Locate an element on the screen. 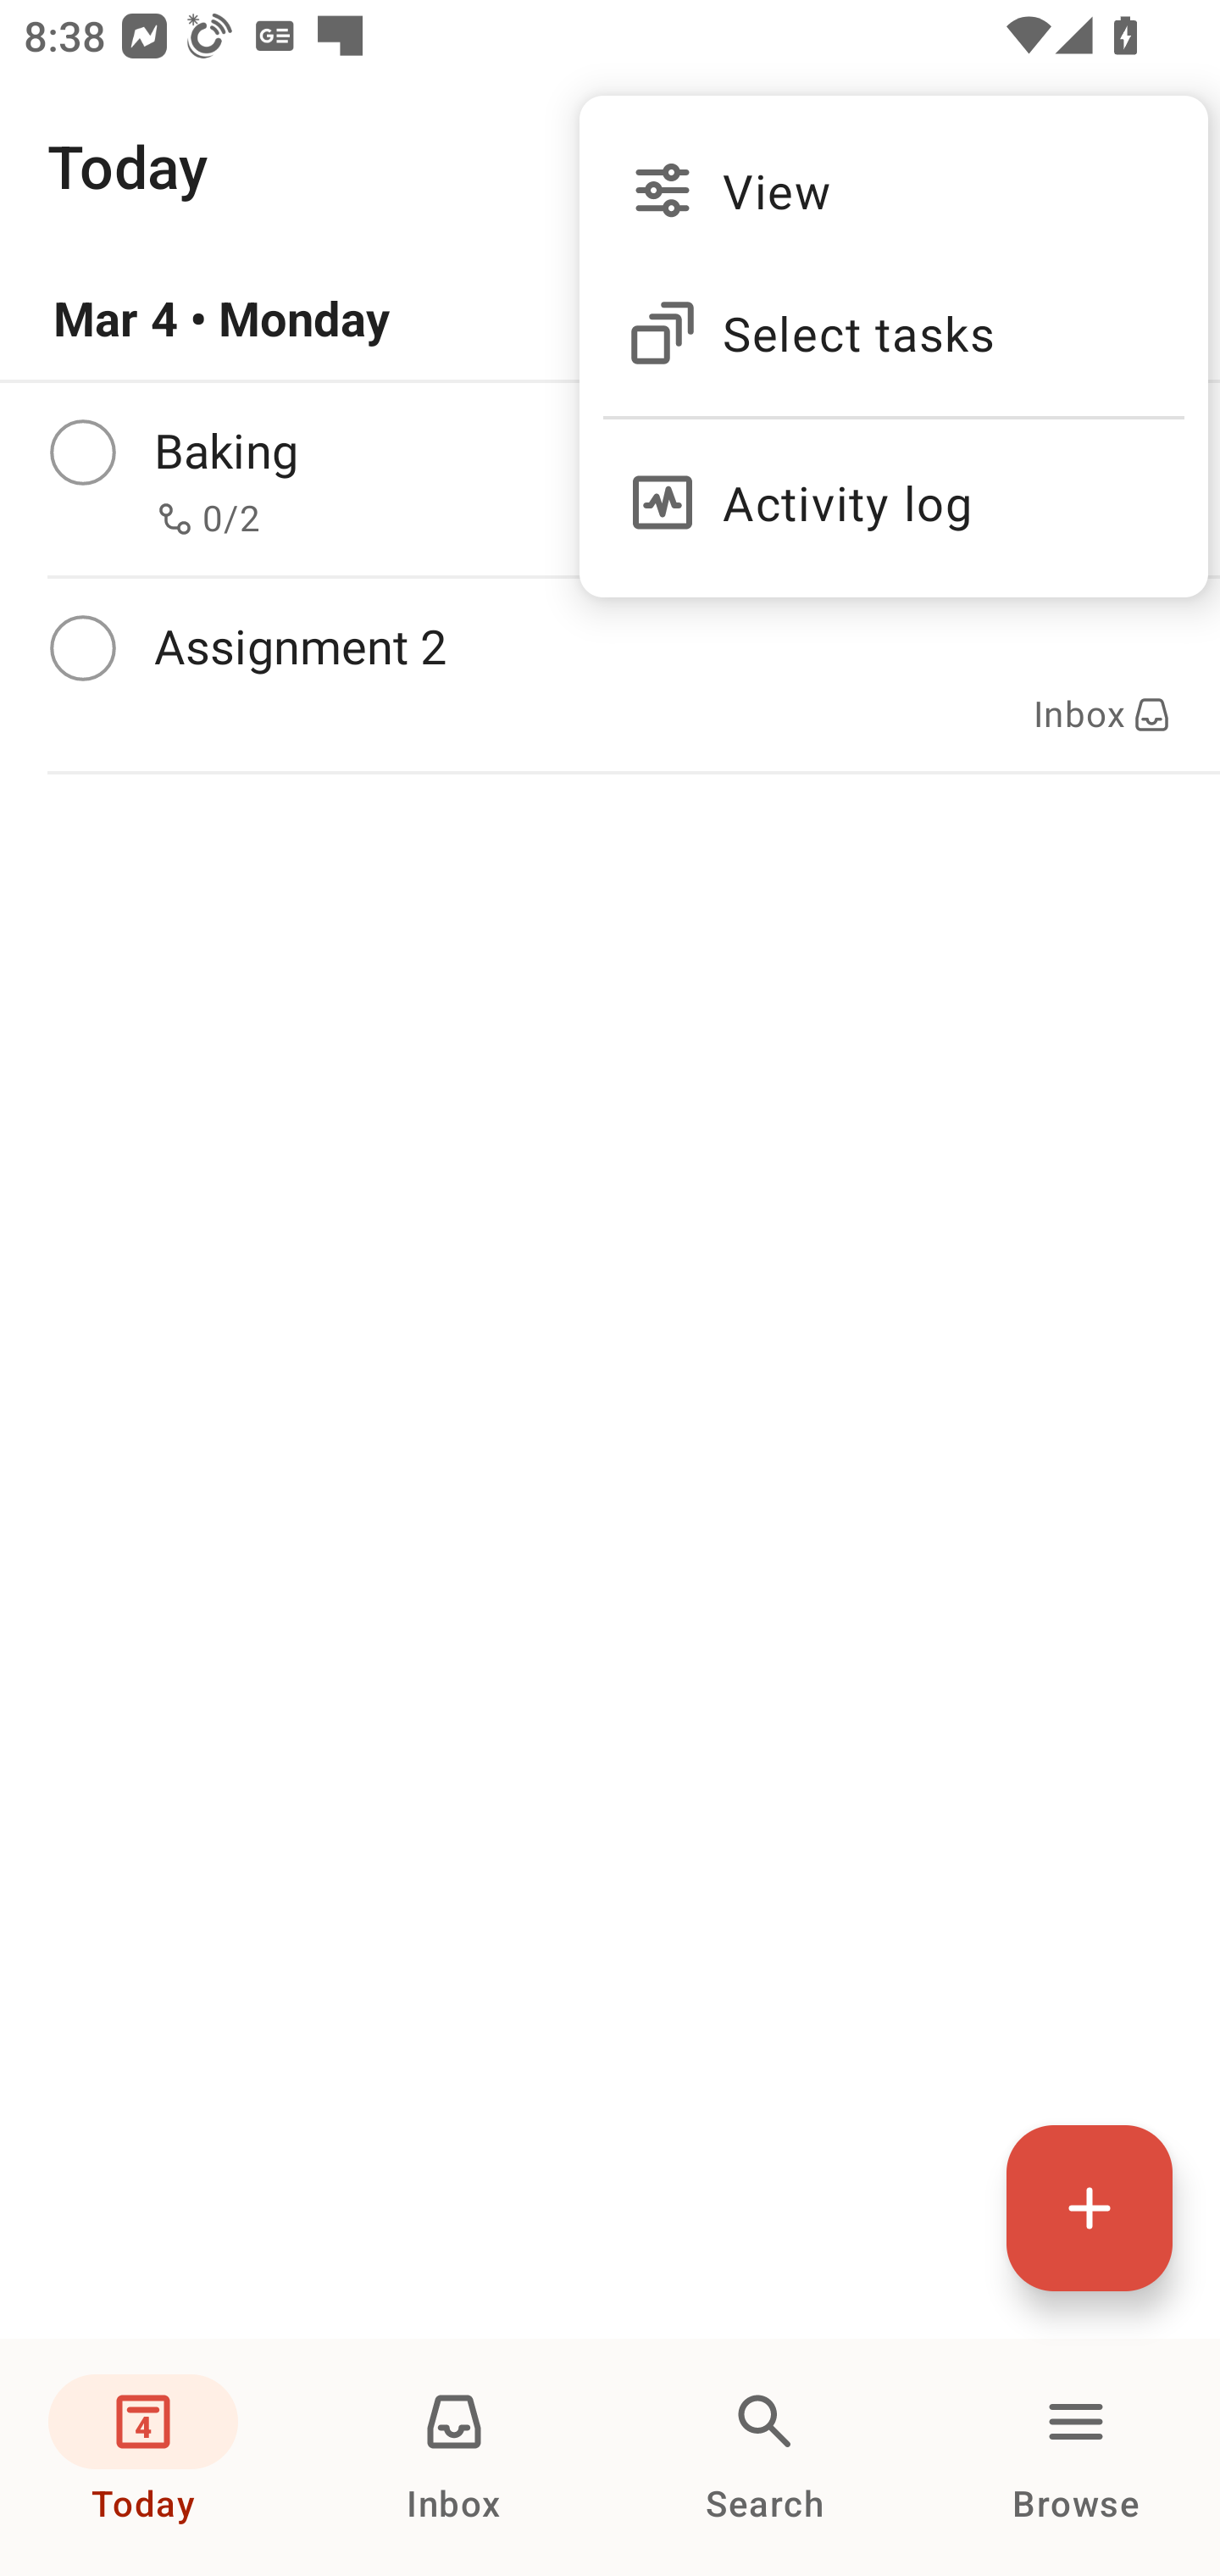  Select tasks is located at coordinates (893, 334).